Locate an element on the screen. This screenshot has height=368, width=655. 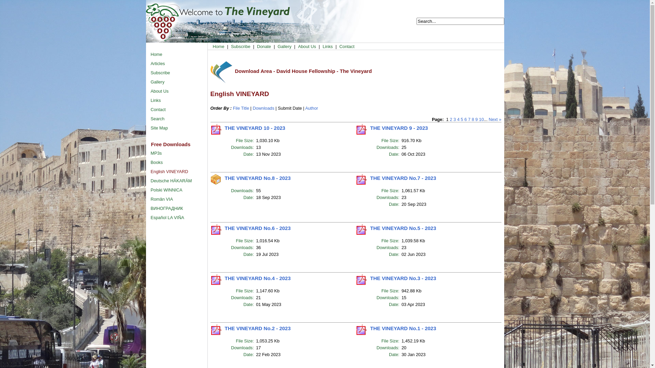
MP3s is located at coordinates (178, 153).